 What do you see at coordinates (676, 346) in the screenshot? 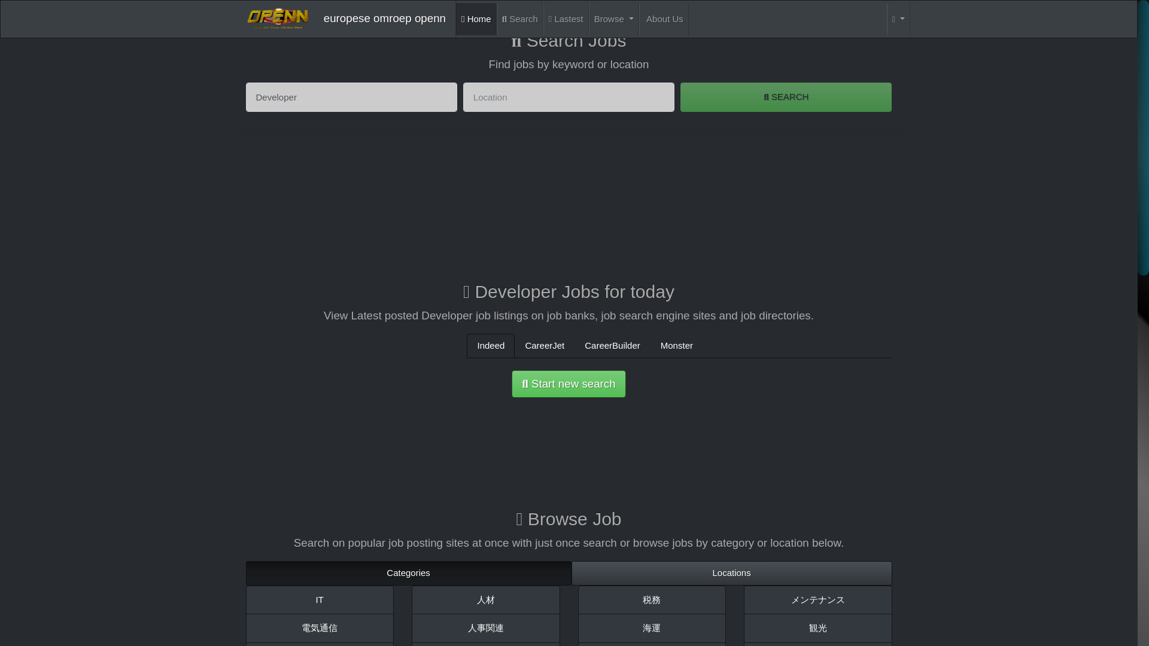
I see `Monster` at bounding box center [676, 346].